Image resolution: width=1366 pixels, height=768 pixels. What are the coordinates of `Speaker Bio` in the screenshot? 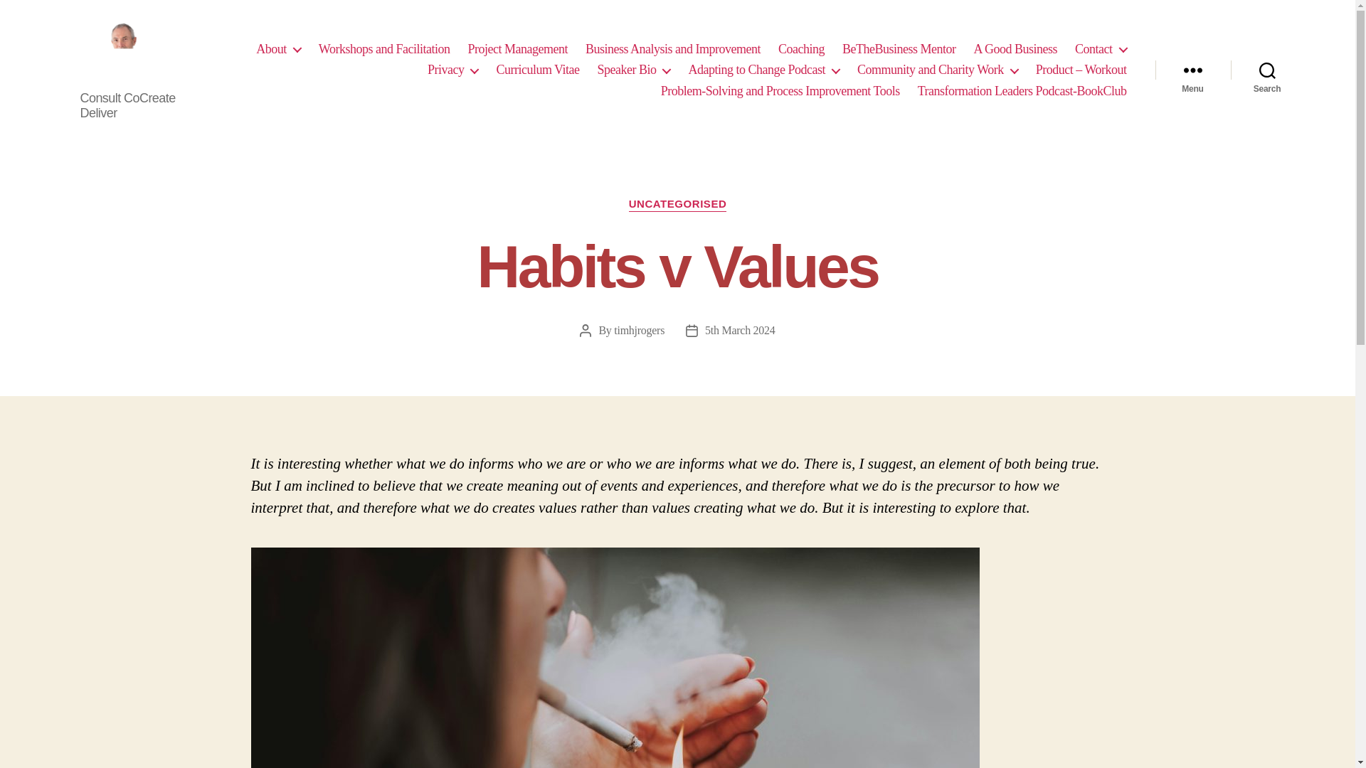 It's located at (633, 70).